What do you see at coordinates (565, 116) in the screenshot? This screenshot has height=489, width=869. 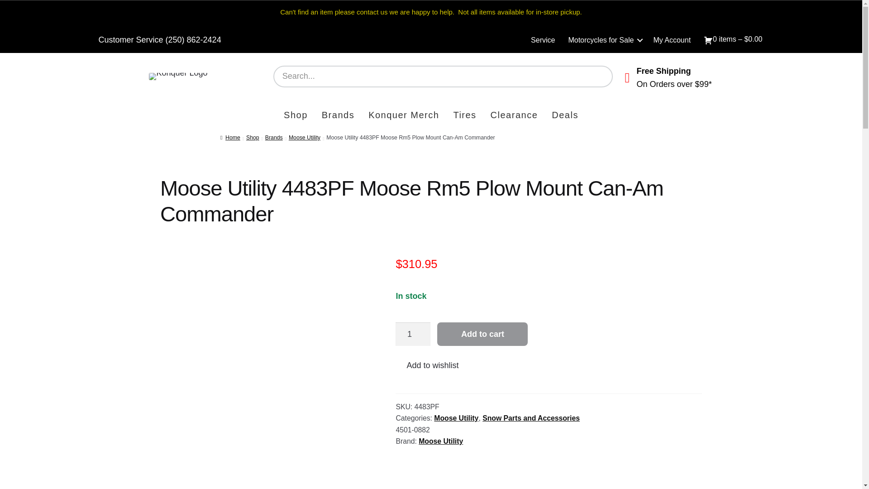 I see `Deals` at bounding box center [565, 116].